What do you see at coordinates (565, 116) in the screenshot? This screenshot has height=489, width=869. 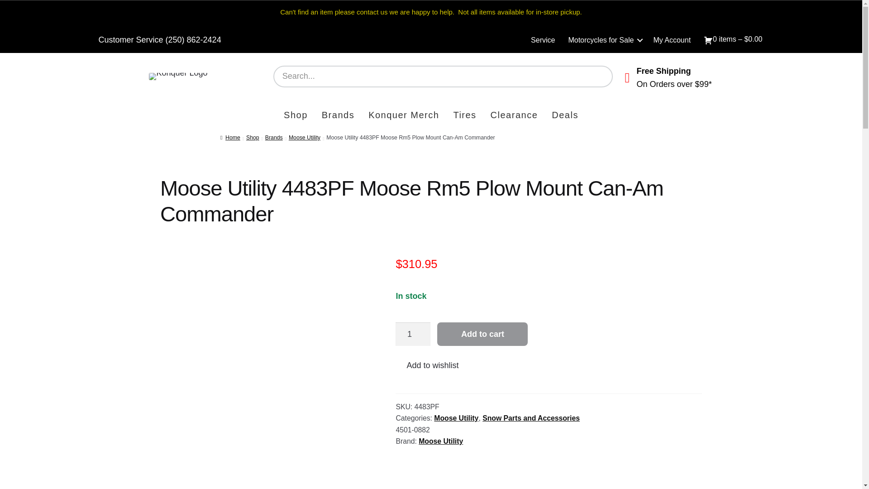 I see `Deals` at bounding box center [565, 116].